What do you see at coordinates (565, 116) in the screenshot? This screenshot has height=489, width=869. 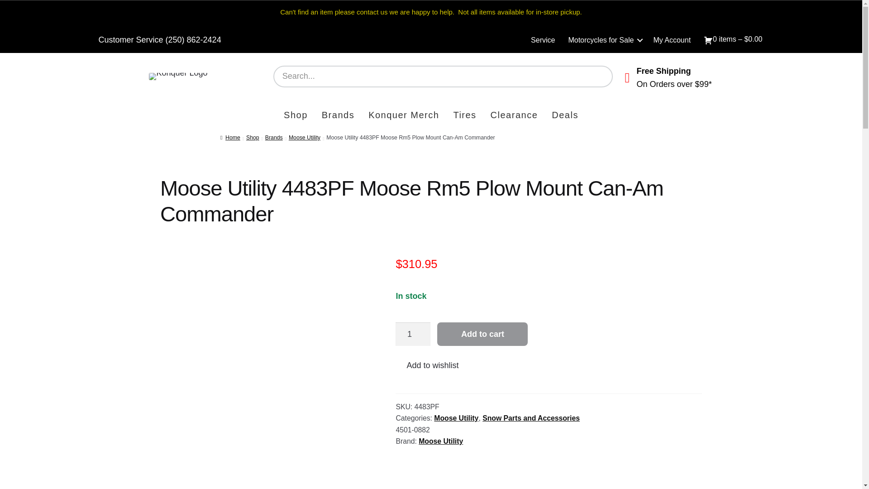 I see `Deals` at bounding box center [565, 116].